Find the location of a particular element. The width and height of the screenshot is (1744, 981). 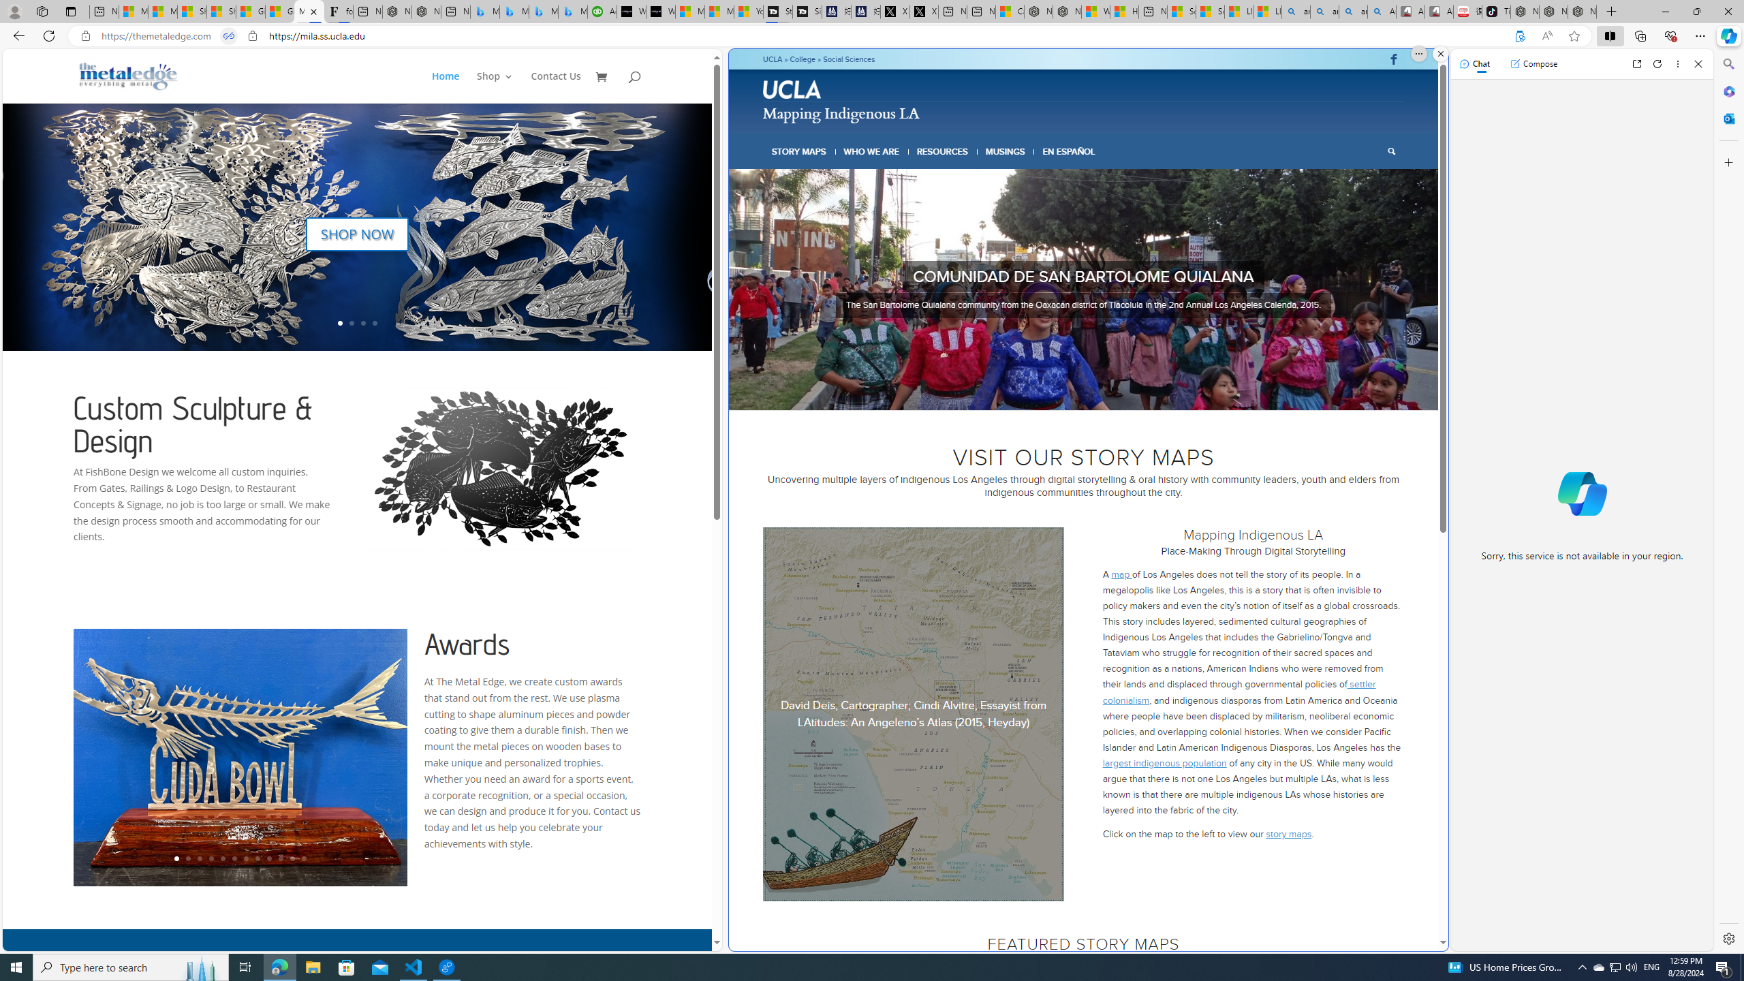

amazon - Search Images is located at coordinates (1353, 12).